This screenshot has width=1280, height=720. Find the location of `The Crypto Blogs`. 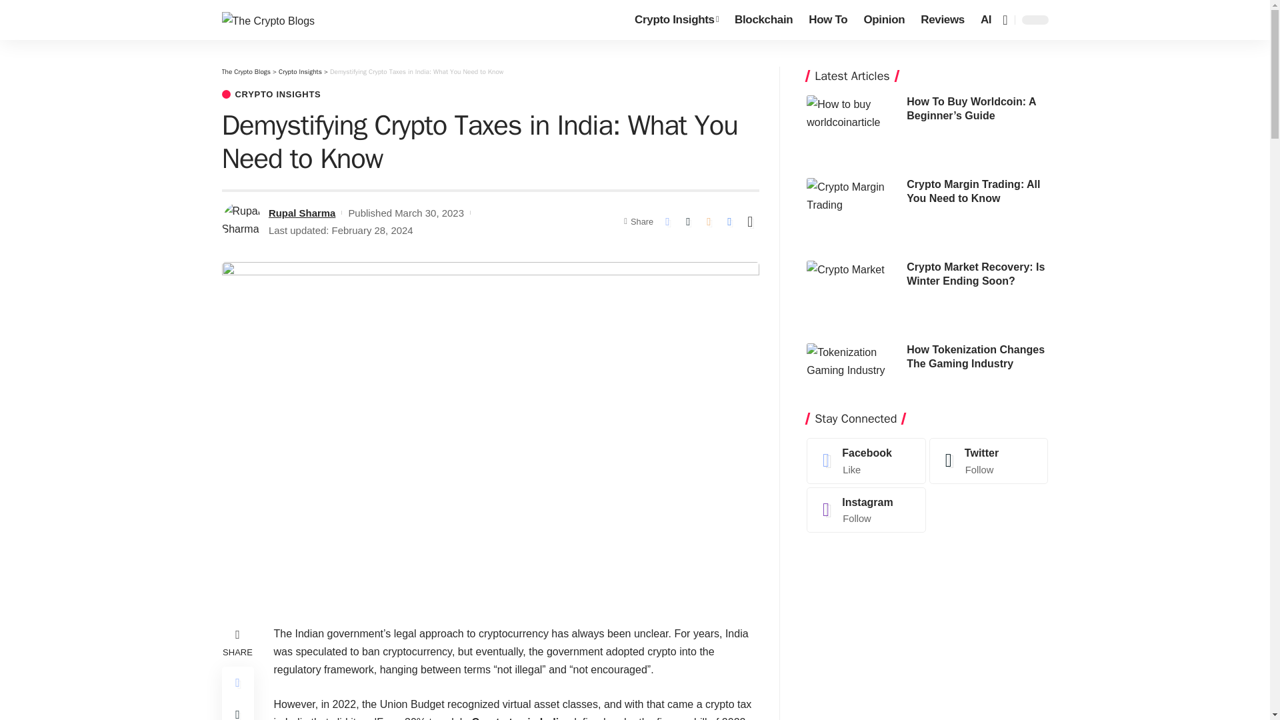

The Crypto Blogs is located at coordinates (268, 20).